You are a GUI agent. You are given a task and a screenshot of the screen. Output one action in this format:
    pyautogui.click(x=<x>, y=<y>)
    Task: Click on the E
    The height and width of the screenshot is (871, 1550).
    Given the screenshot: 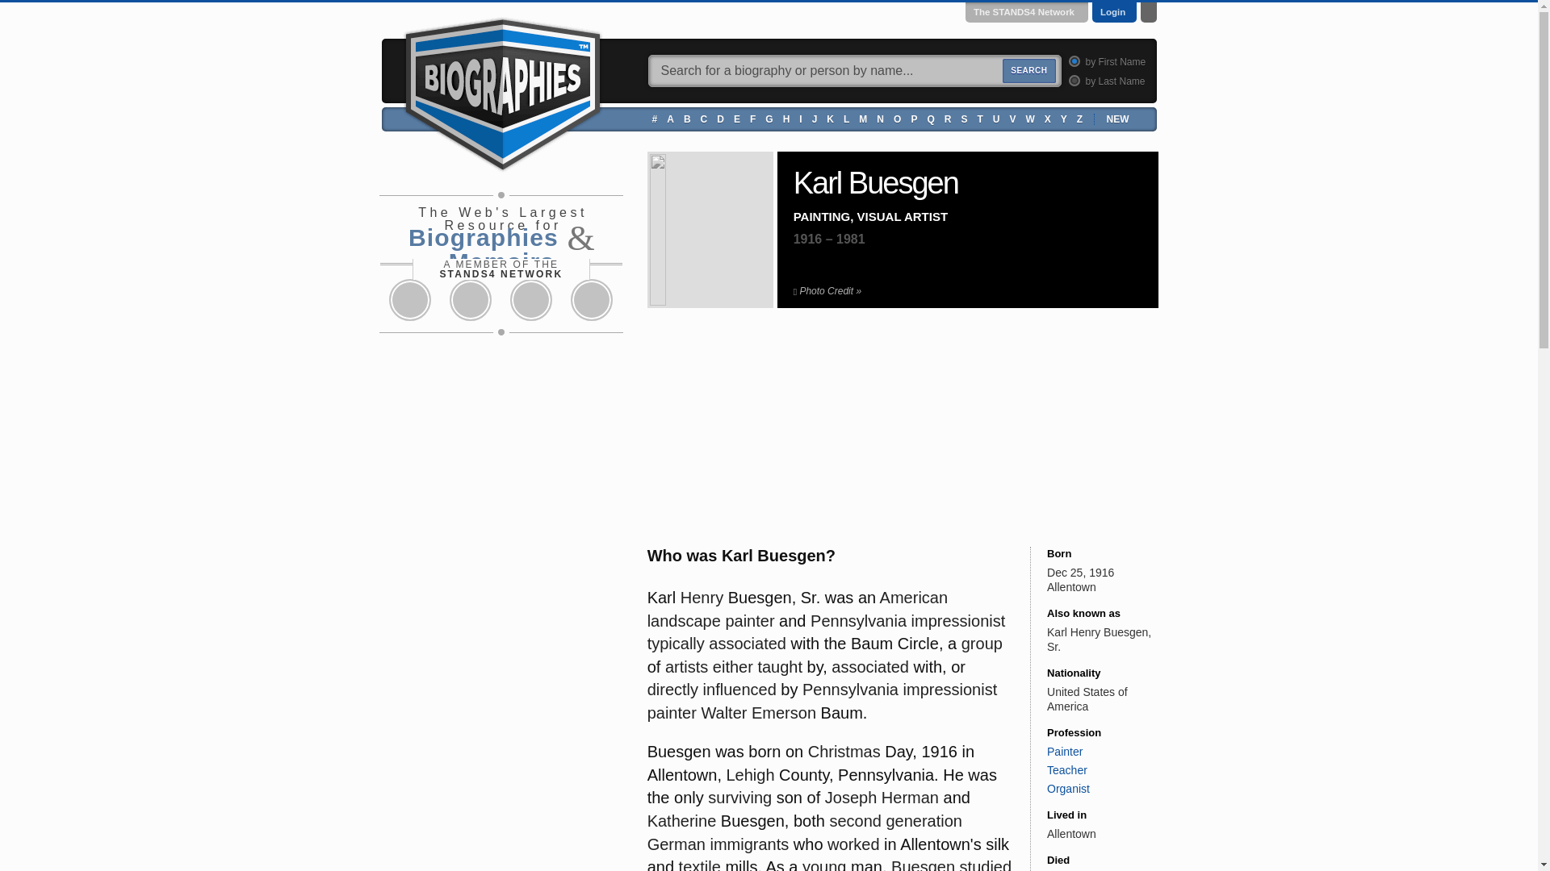 What is the action you would take?
    pyautogui.click(x=736, y=119)
    